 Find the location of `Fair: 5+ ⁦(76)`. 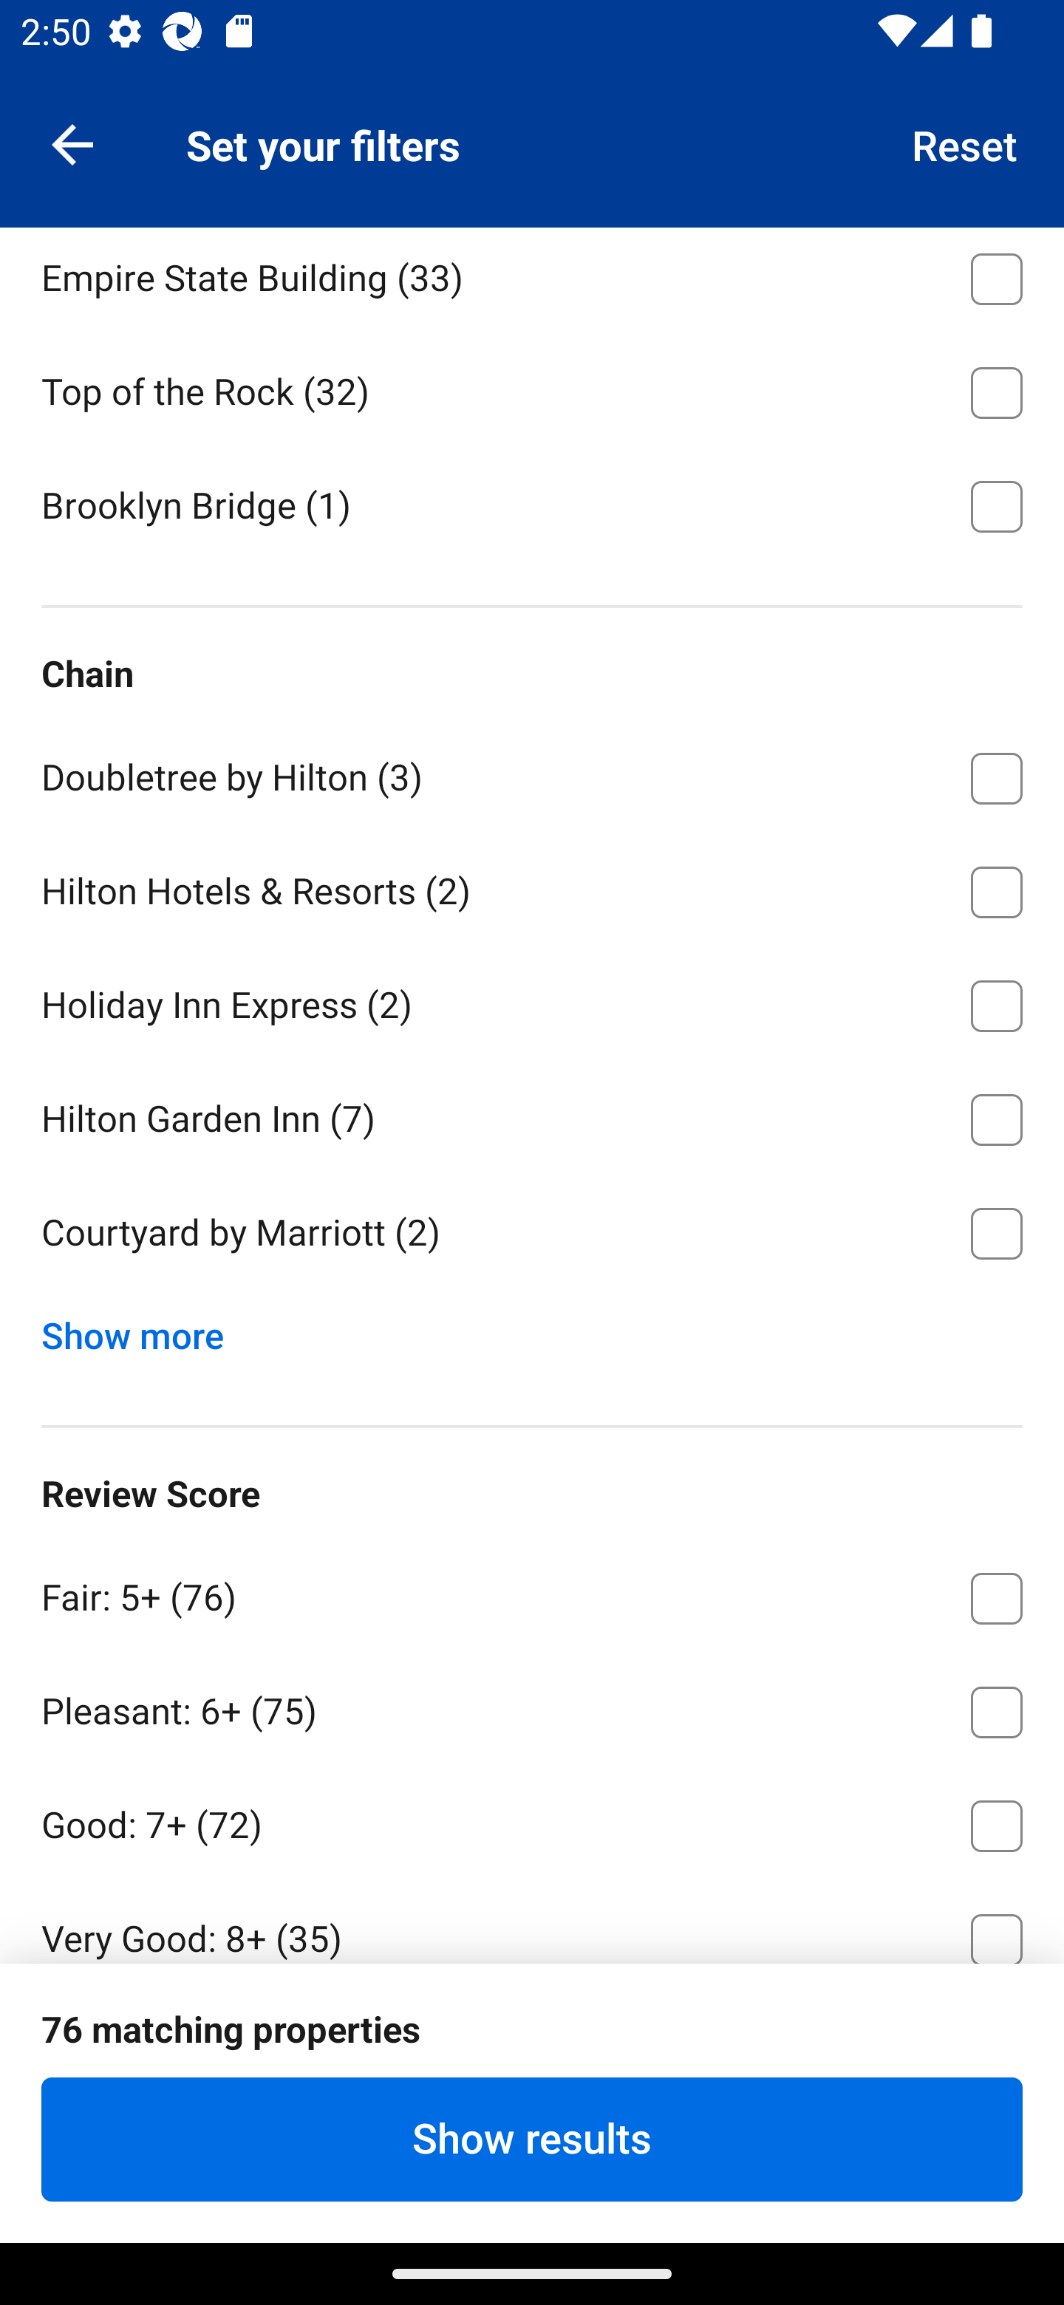

Fair: 5+ ⁦(76) is located at coordinates (532, 1594).